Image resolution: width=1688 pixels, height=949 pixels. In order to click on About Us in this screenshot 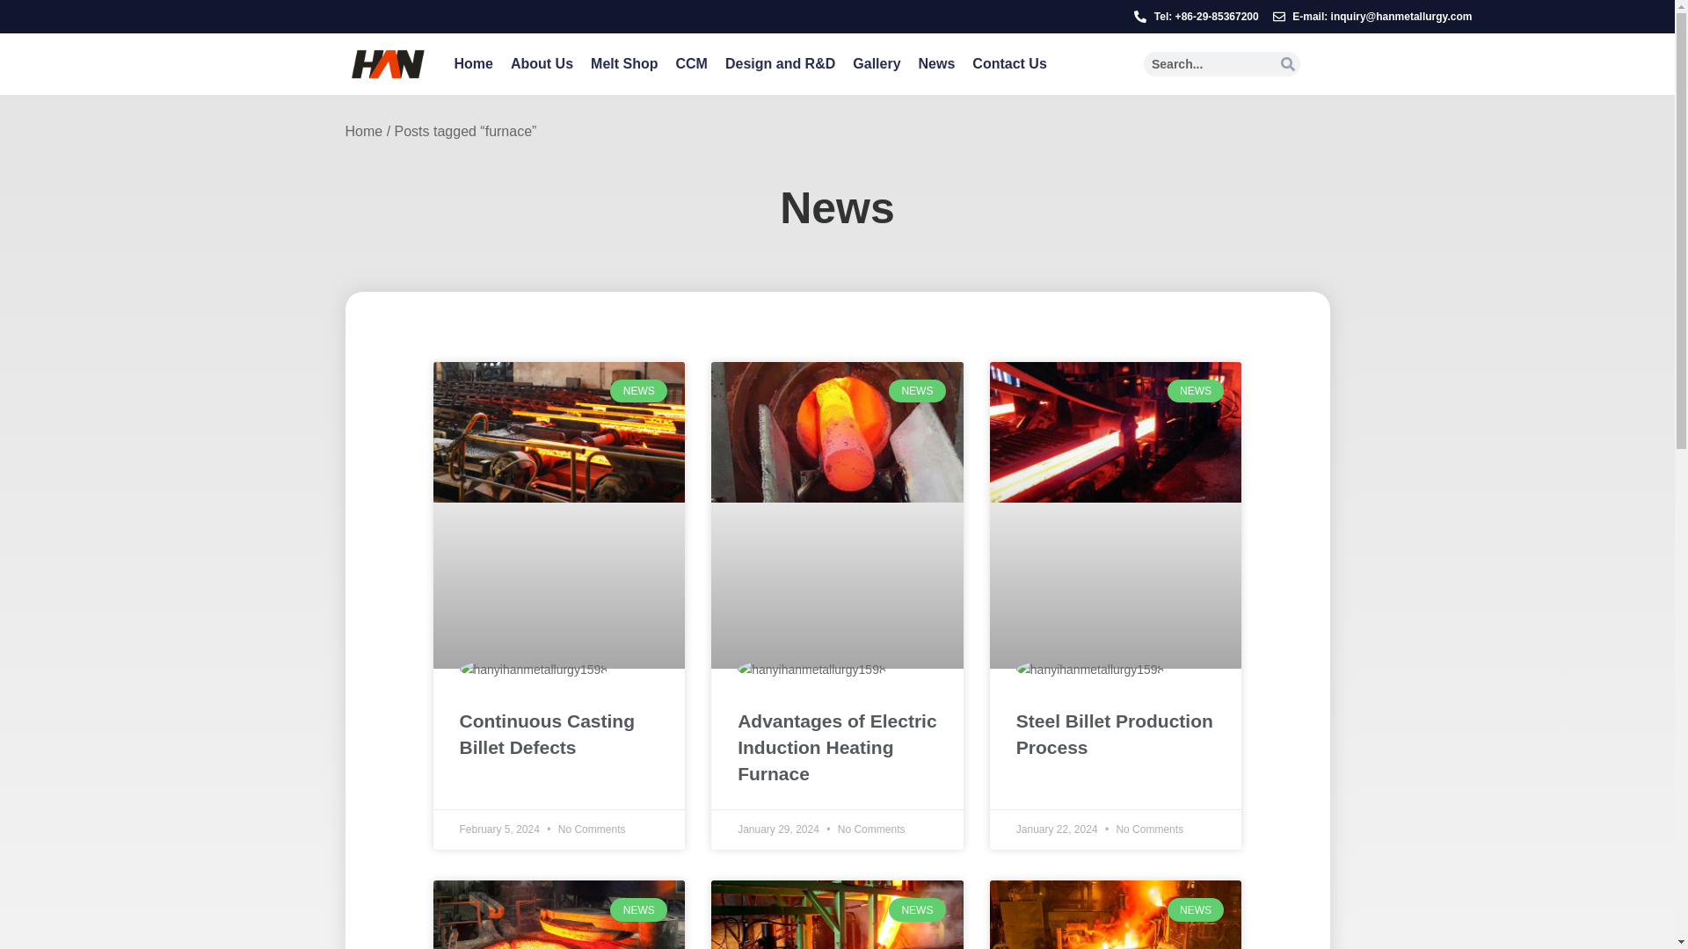, I will do `click(542, 63)`.